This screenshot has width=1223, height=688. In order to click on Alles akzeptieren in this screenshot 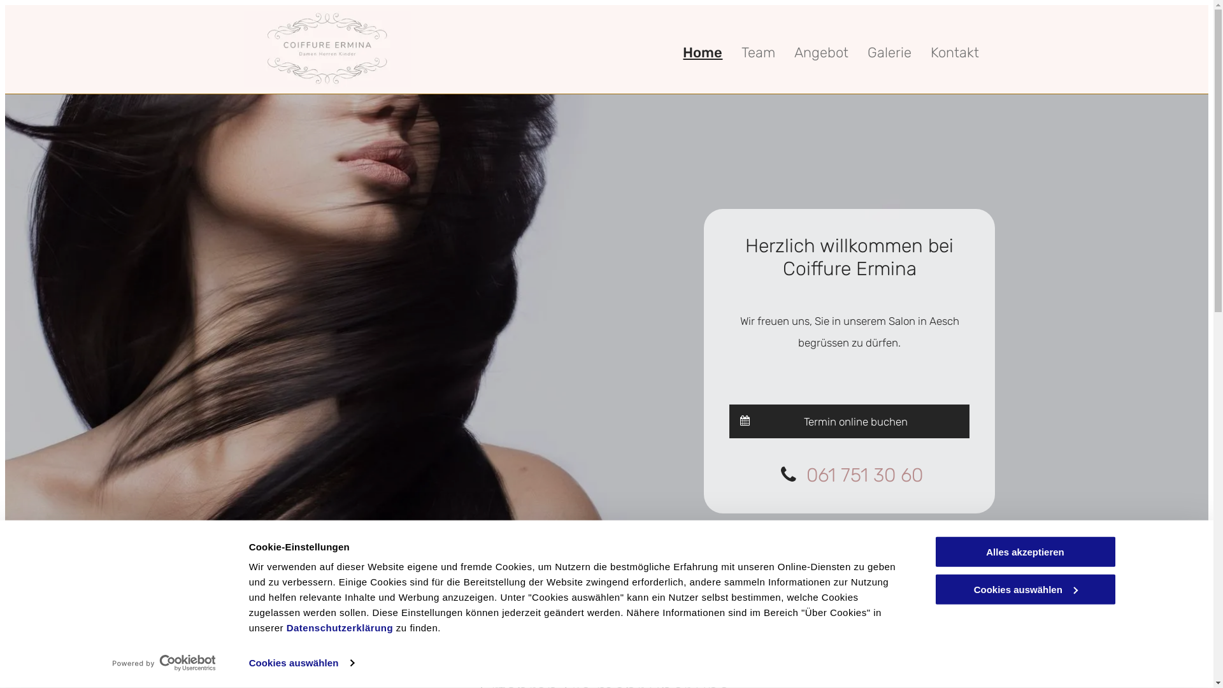, I will do `click(1025, 552)`.